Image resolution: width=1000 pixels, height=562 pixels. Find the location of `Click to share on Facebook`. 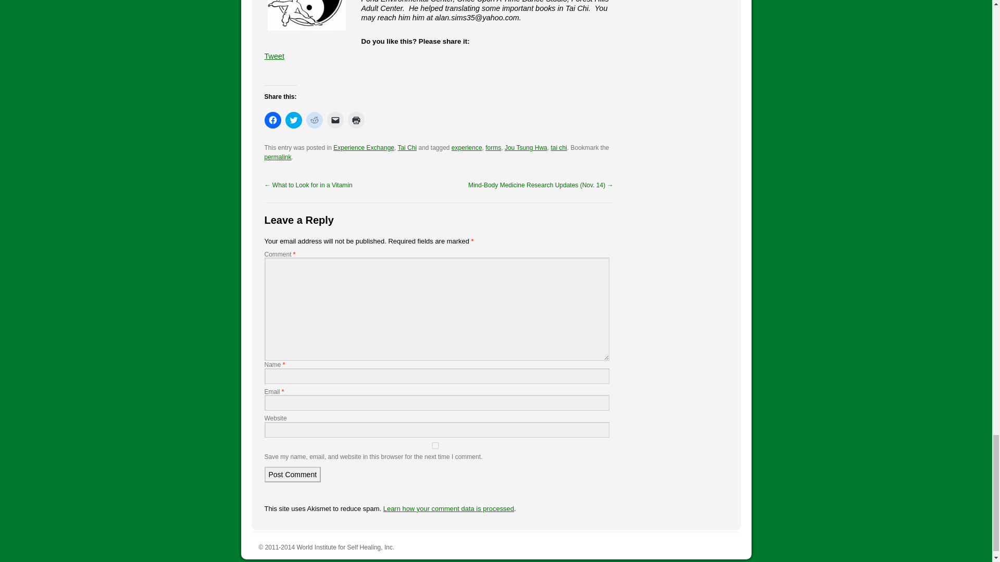

Click to share on Facebook is located at coordinates (273, 120).